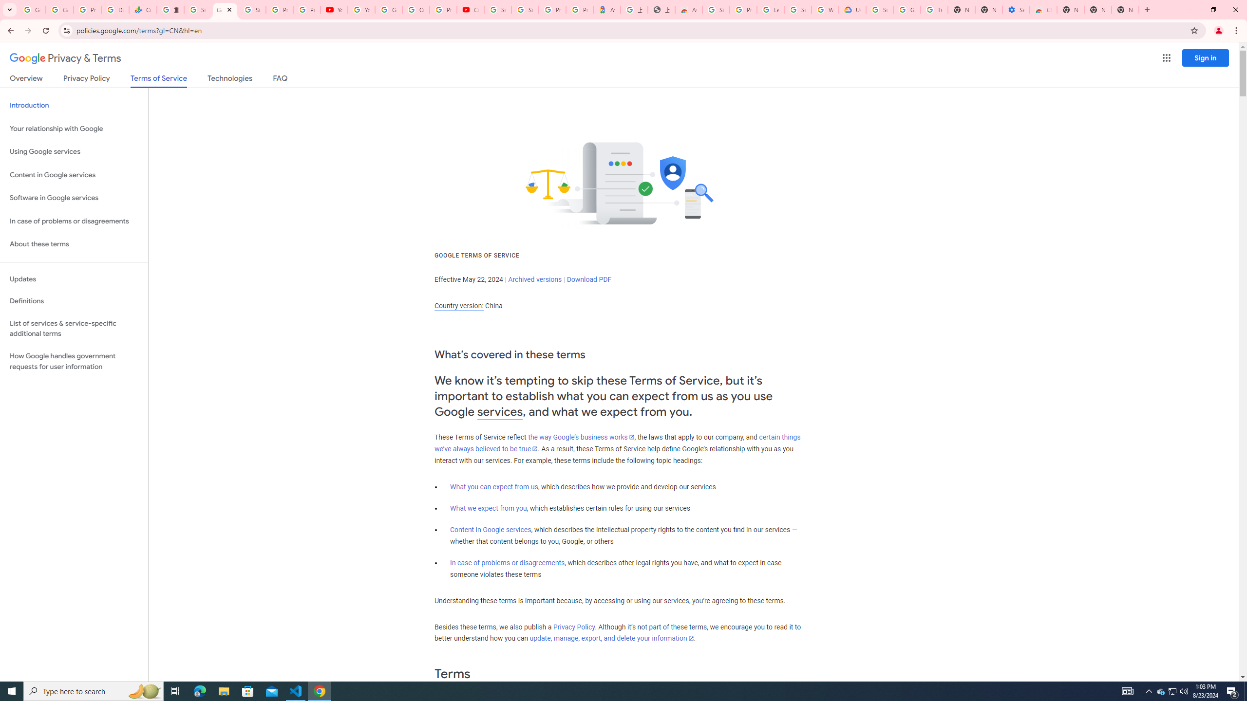 The image size is (1247, 701). Describe the element at coordinates (494, 487) in the screenshot. I see `What you can expect from us` at that location.